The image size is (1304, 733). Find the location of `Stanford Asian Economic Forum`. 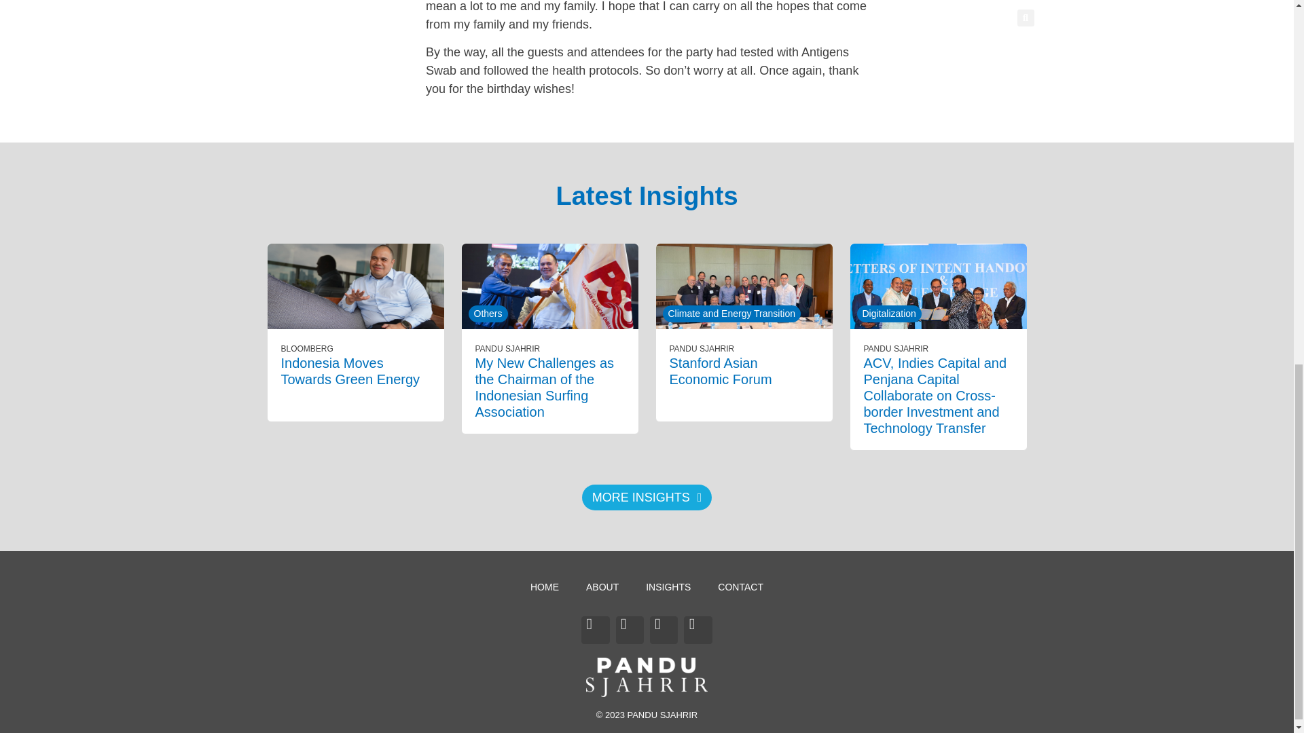

Stanford Asian Economic Forum is located at coordinates (721, 371).